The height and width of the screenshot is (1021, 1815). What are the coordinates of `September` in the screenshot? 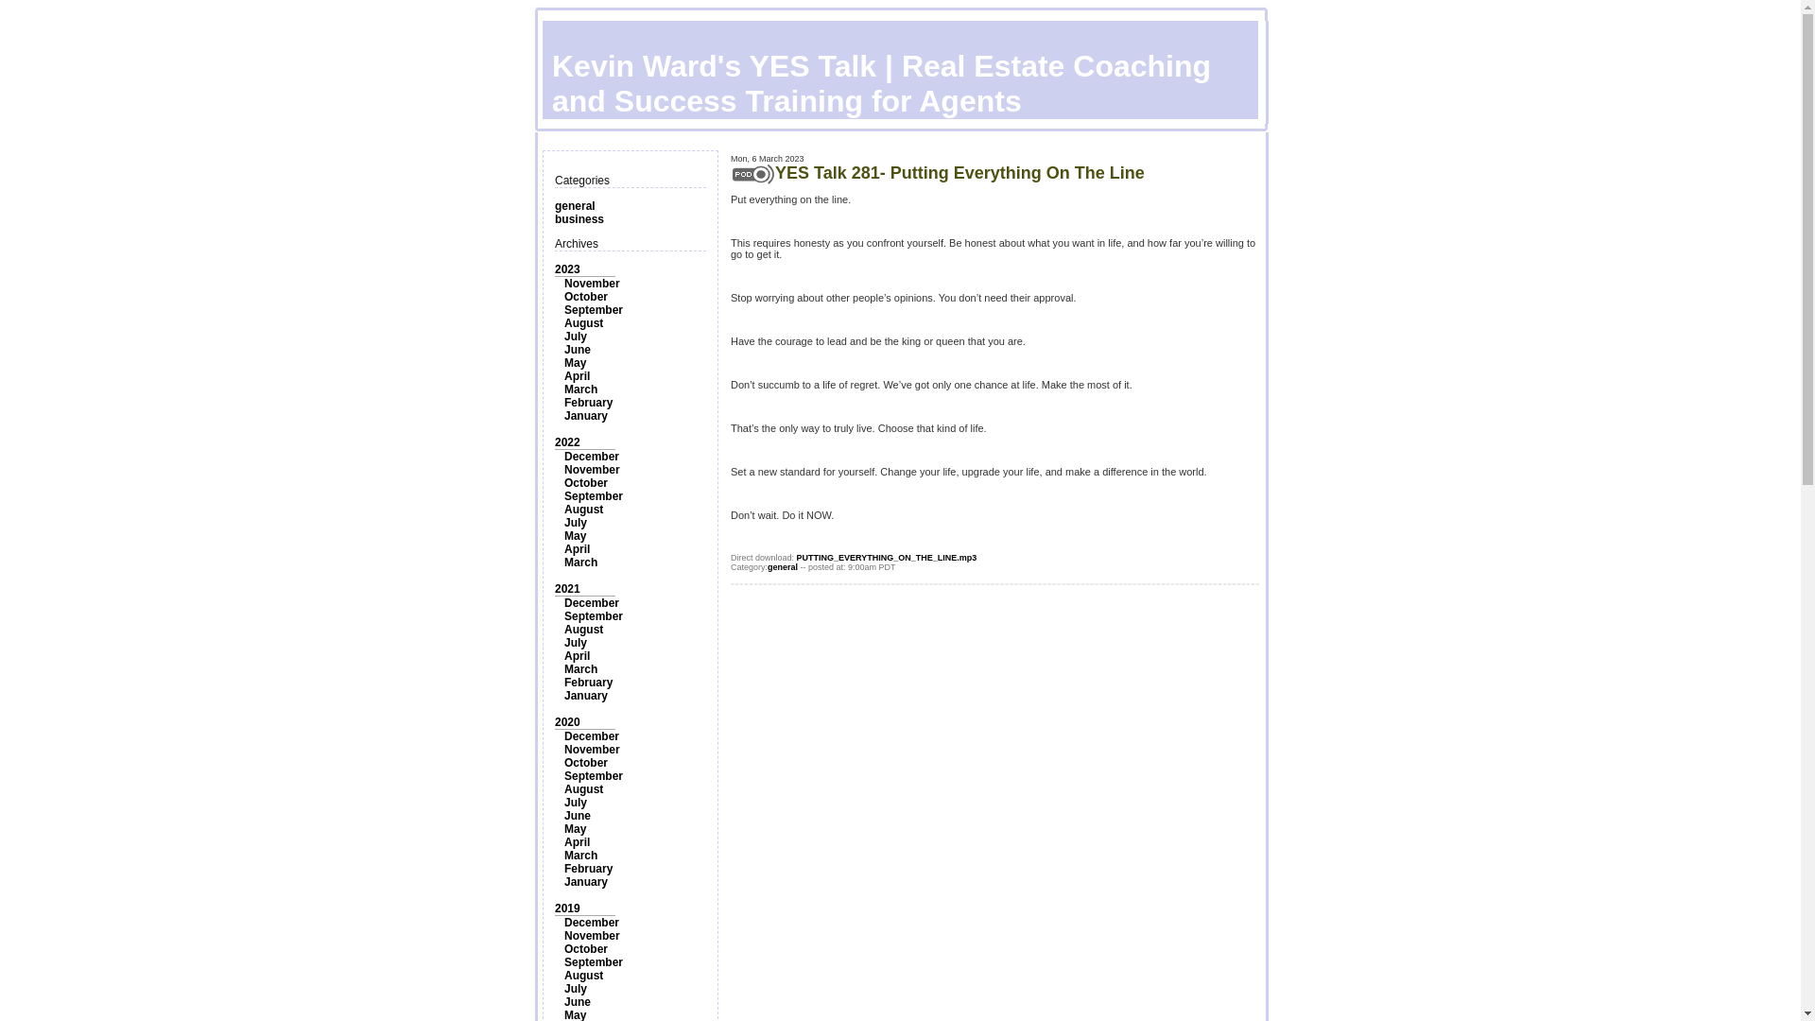 It's located at (594, 776).